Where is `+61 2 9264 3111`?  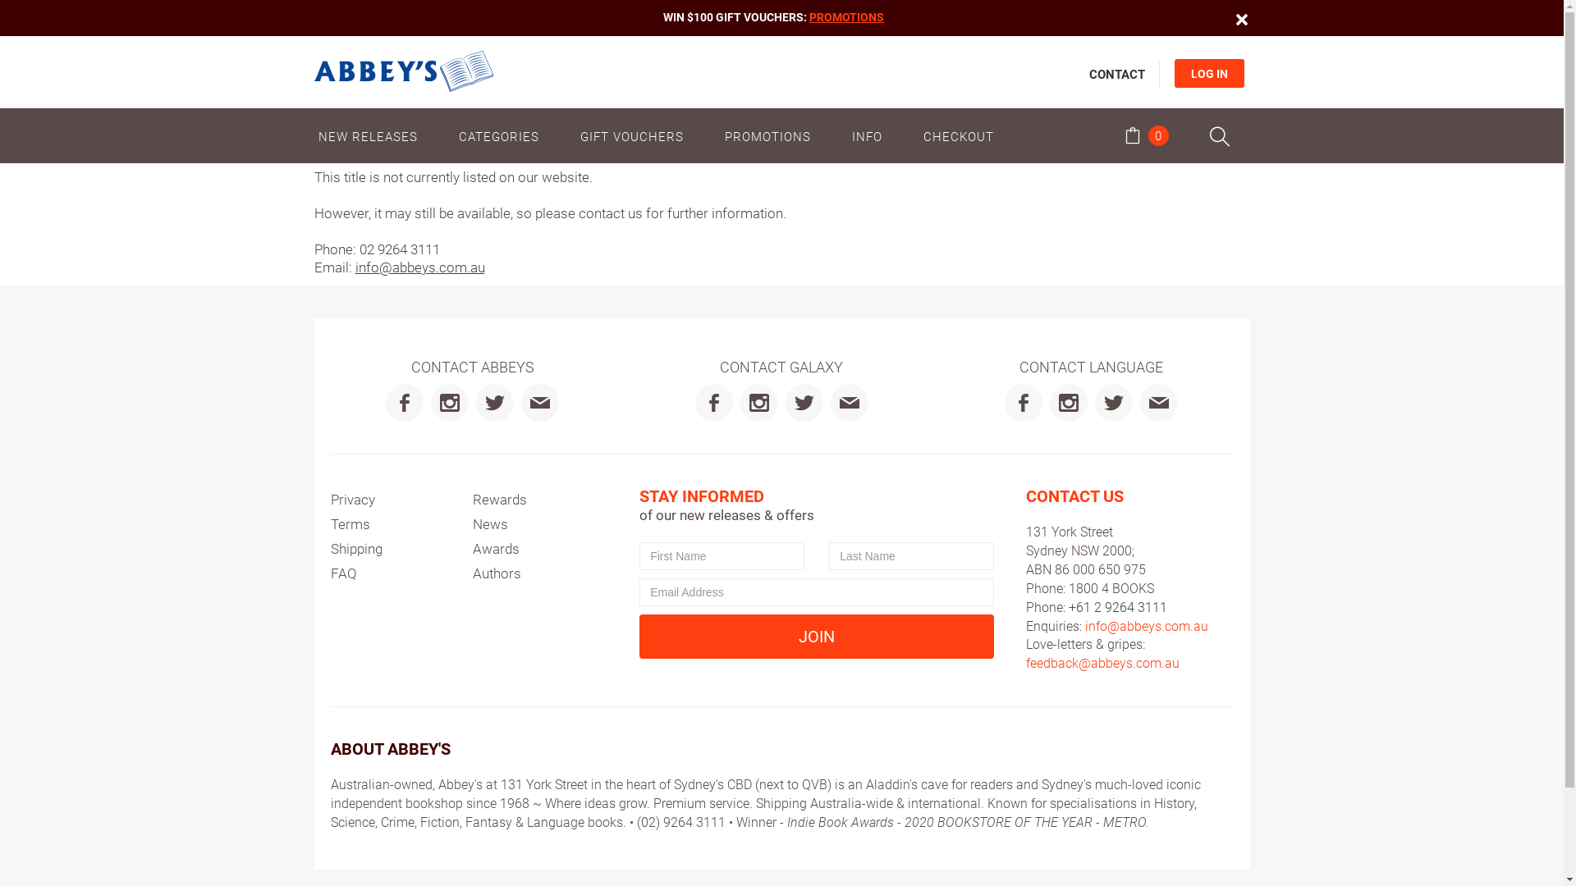
+61 2 9264 3111 is located at coordinates (1118, 607).